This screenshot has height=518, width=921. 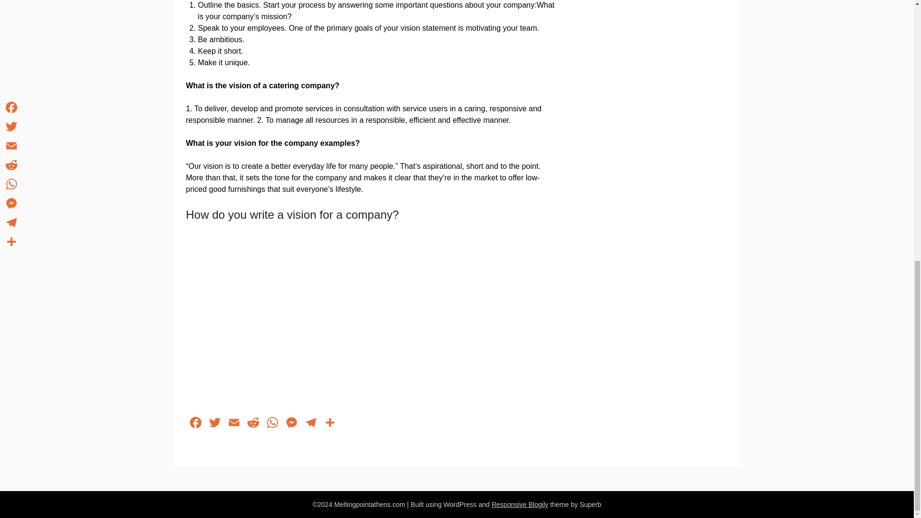 What do you see at coordinates (520, 505) in the screenshot?
I see `Responsive Blogily` at bounding box center [520, 505].